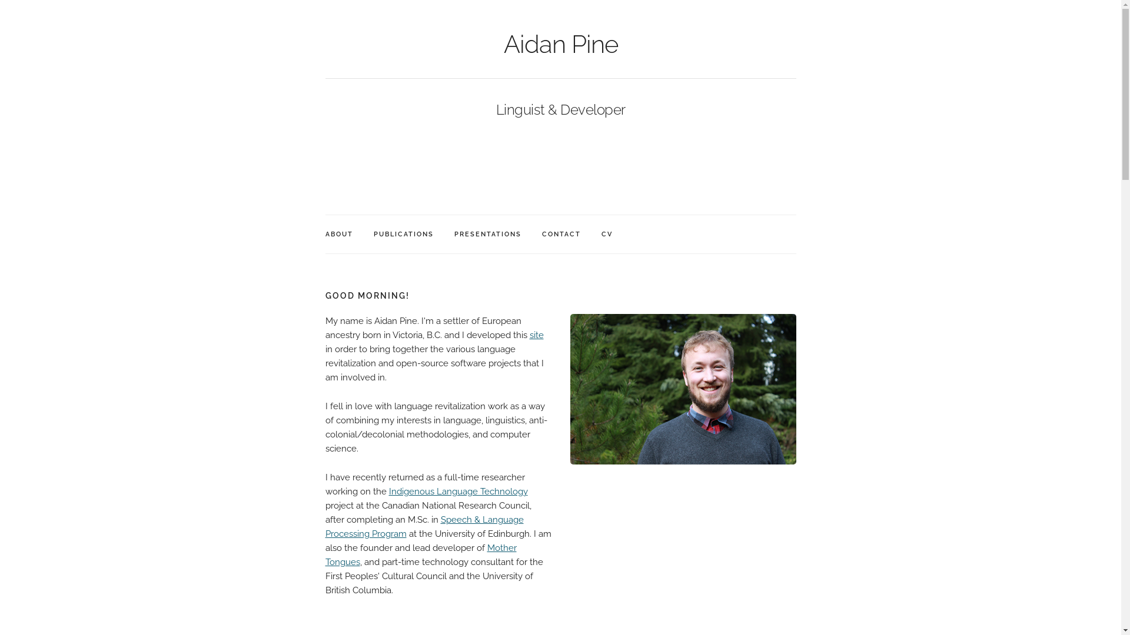 The height and width of the screenshot is (635, 1130). What do you see at coordinates (420, 555) in the screenshot?
I see `Mother Tongues` at bounding box center [420, 555].